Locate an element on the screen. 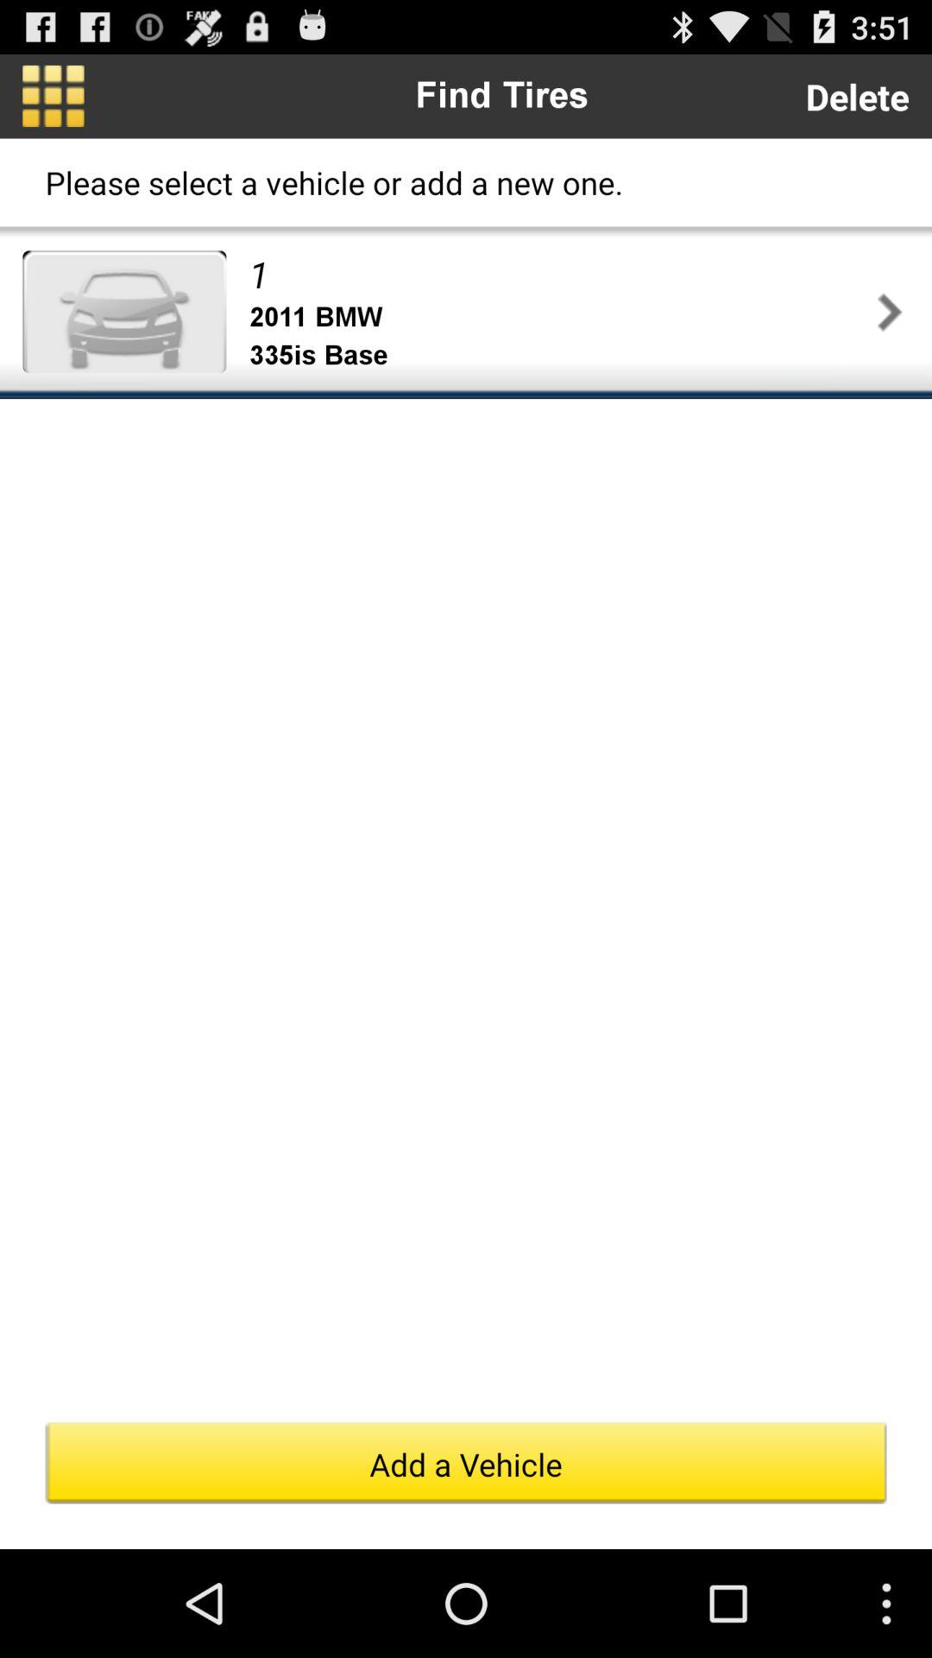 This screenshot has height=1658, width=932. launch item below 2011 bmw is located at coordinates (559, 356).